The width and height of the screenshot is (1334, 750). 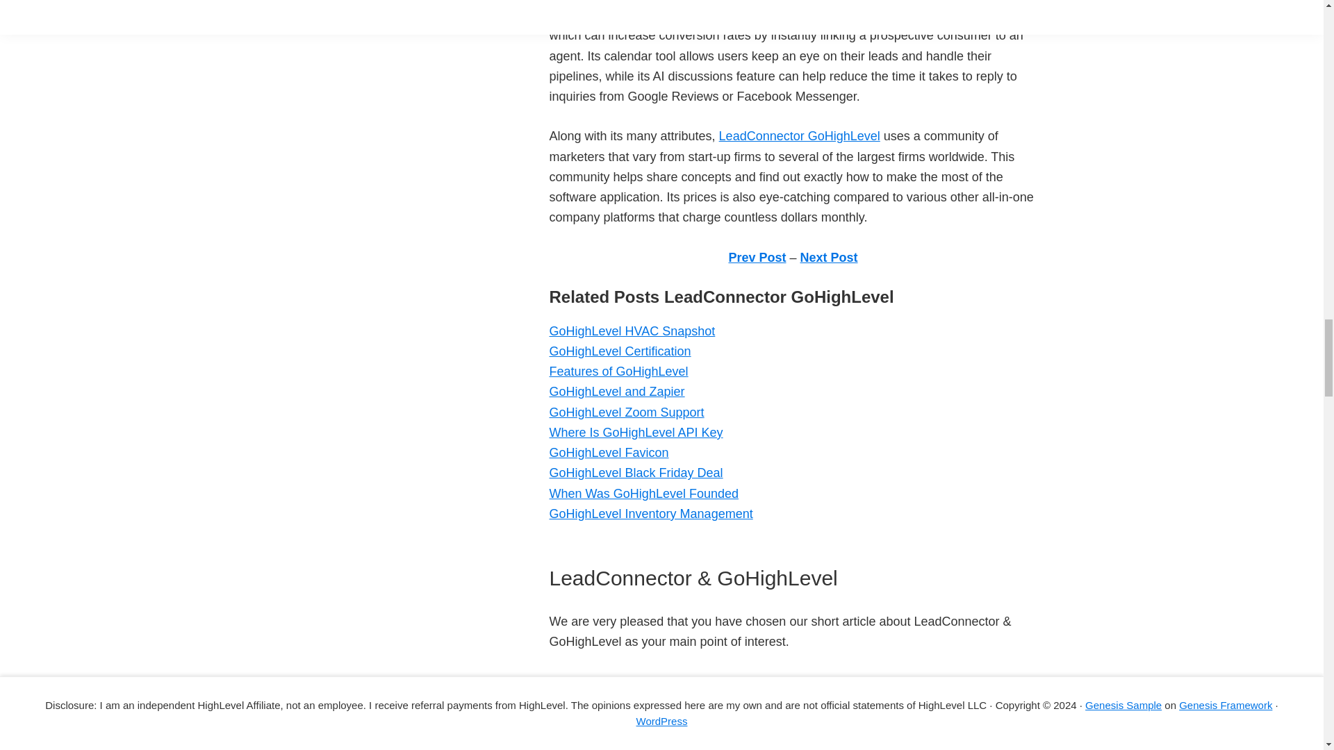 I want to click on Where Is GoHighLevel API Key, so click(x=635, y=432).